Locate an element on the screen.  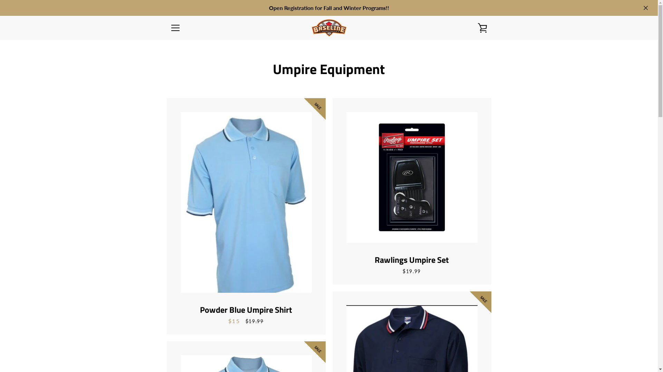
SEARCH is located at coordinates (179, 276).